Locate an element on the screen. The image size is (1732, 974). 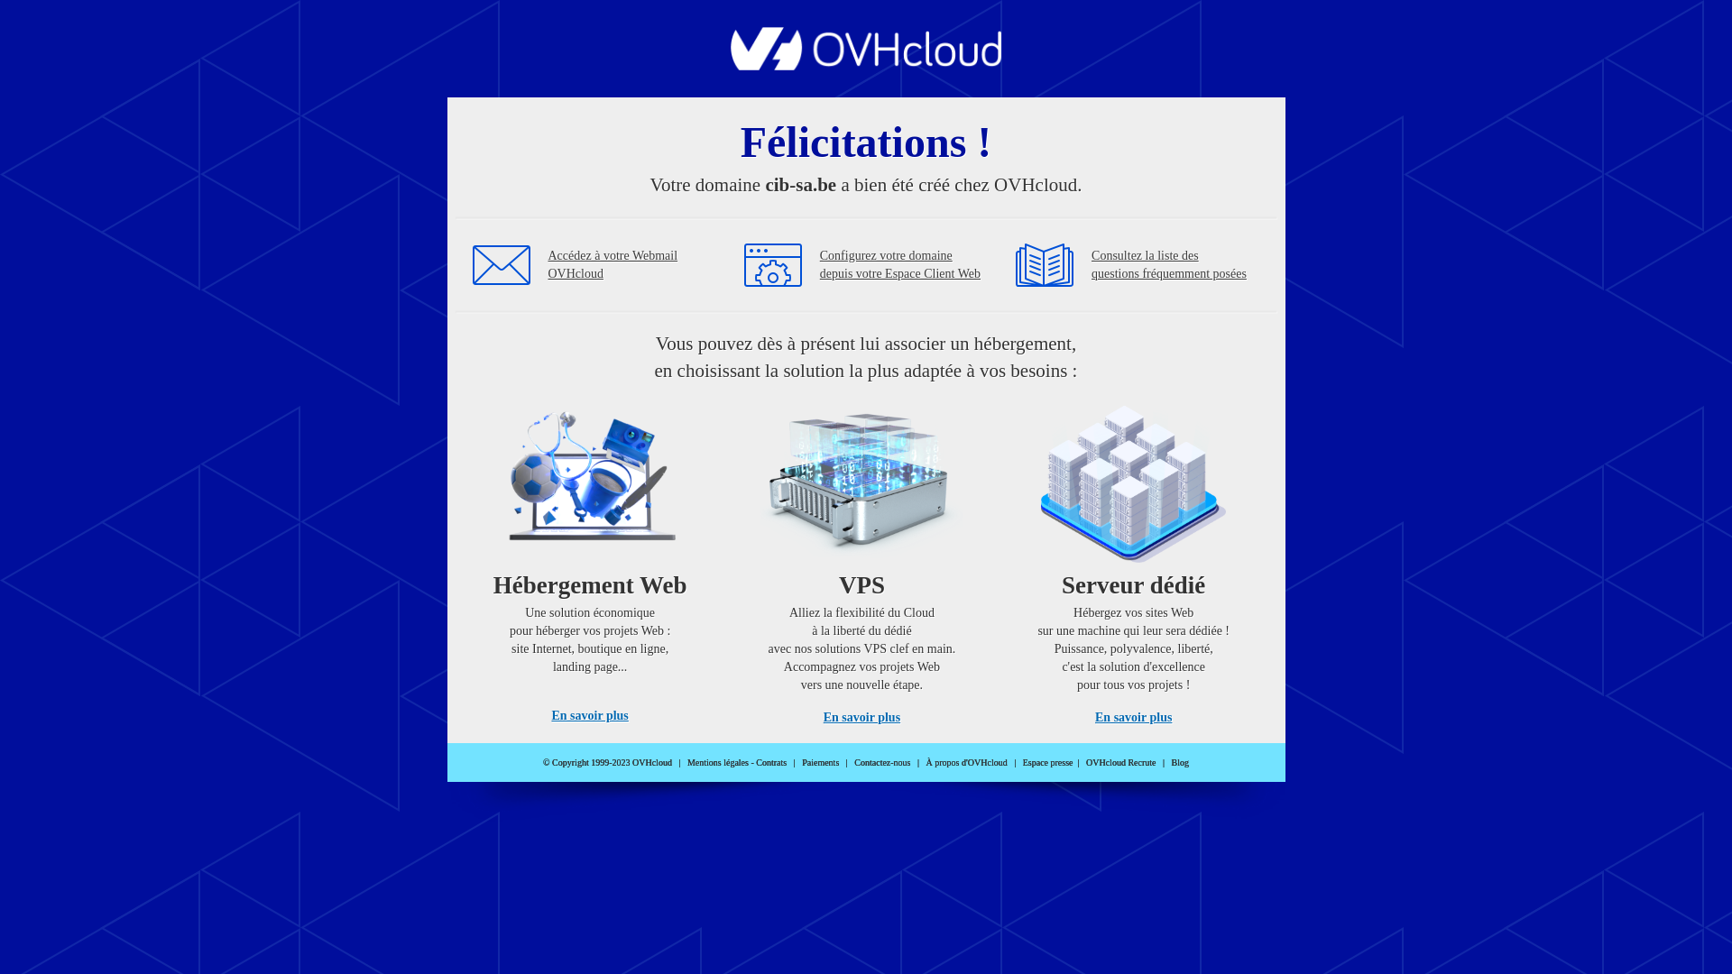
Blog is located at coordinates (1180, 763).